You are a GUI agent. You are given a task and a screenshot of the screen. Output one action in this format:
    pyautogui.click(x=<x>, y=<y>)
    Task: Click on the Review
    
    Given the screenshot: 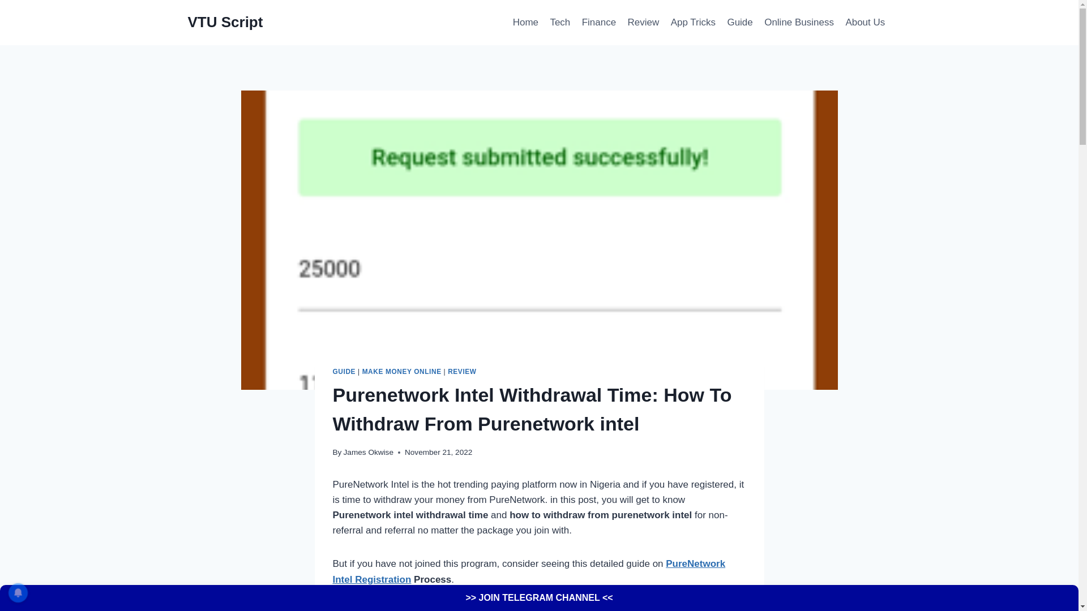 What is the action you would take?
    pyautogui.click(x=643, y=23)
    